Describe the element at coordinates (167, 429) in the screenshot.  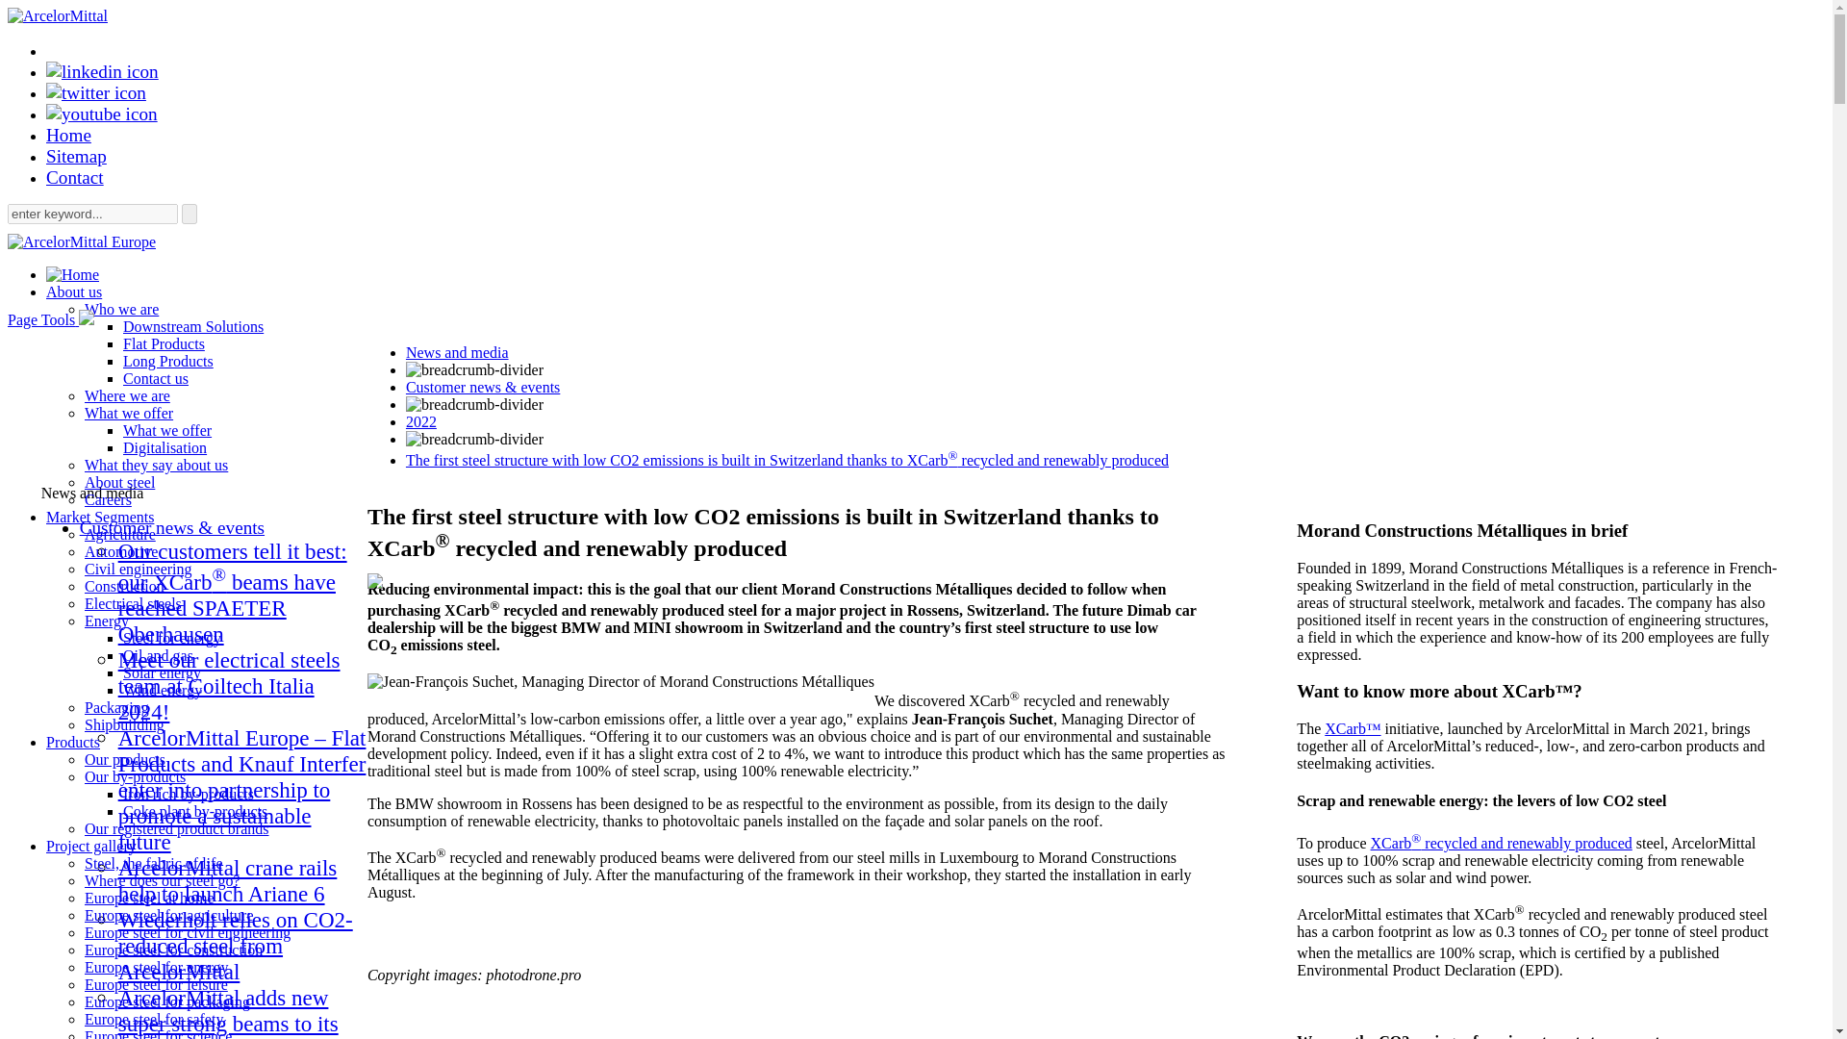
I see `What we offer` at that location.